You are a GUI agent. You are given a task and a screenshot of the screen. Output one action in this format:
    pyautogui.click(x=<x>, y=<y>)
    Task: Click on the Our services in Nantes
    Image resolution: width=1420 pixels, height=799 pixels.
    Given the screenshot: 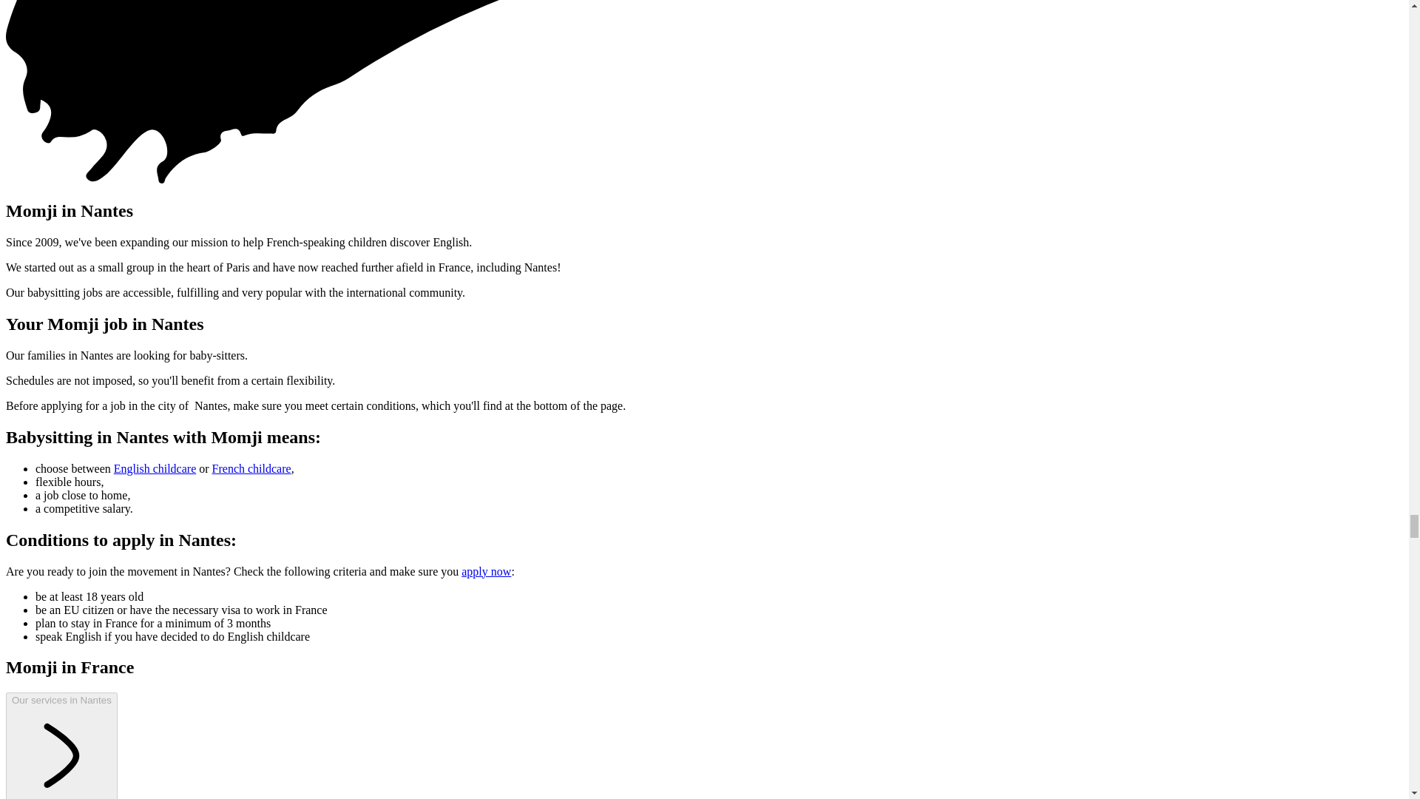 What is the action you would take?
    pyautogui.click(x=61, y=746)
    